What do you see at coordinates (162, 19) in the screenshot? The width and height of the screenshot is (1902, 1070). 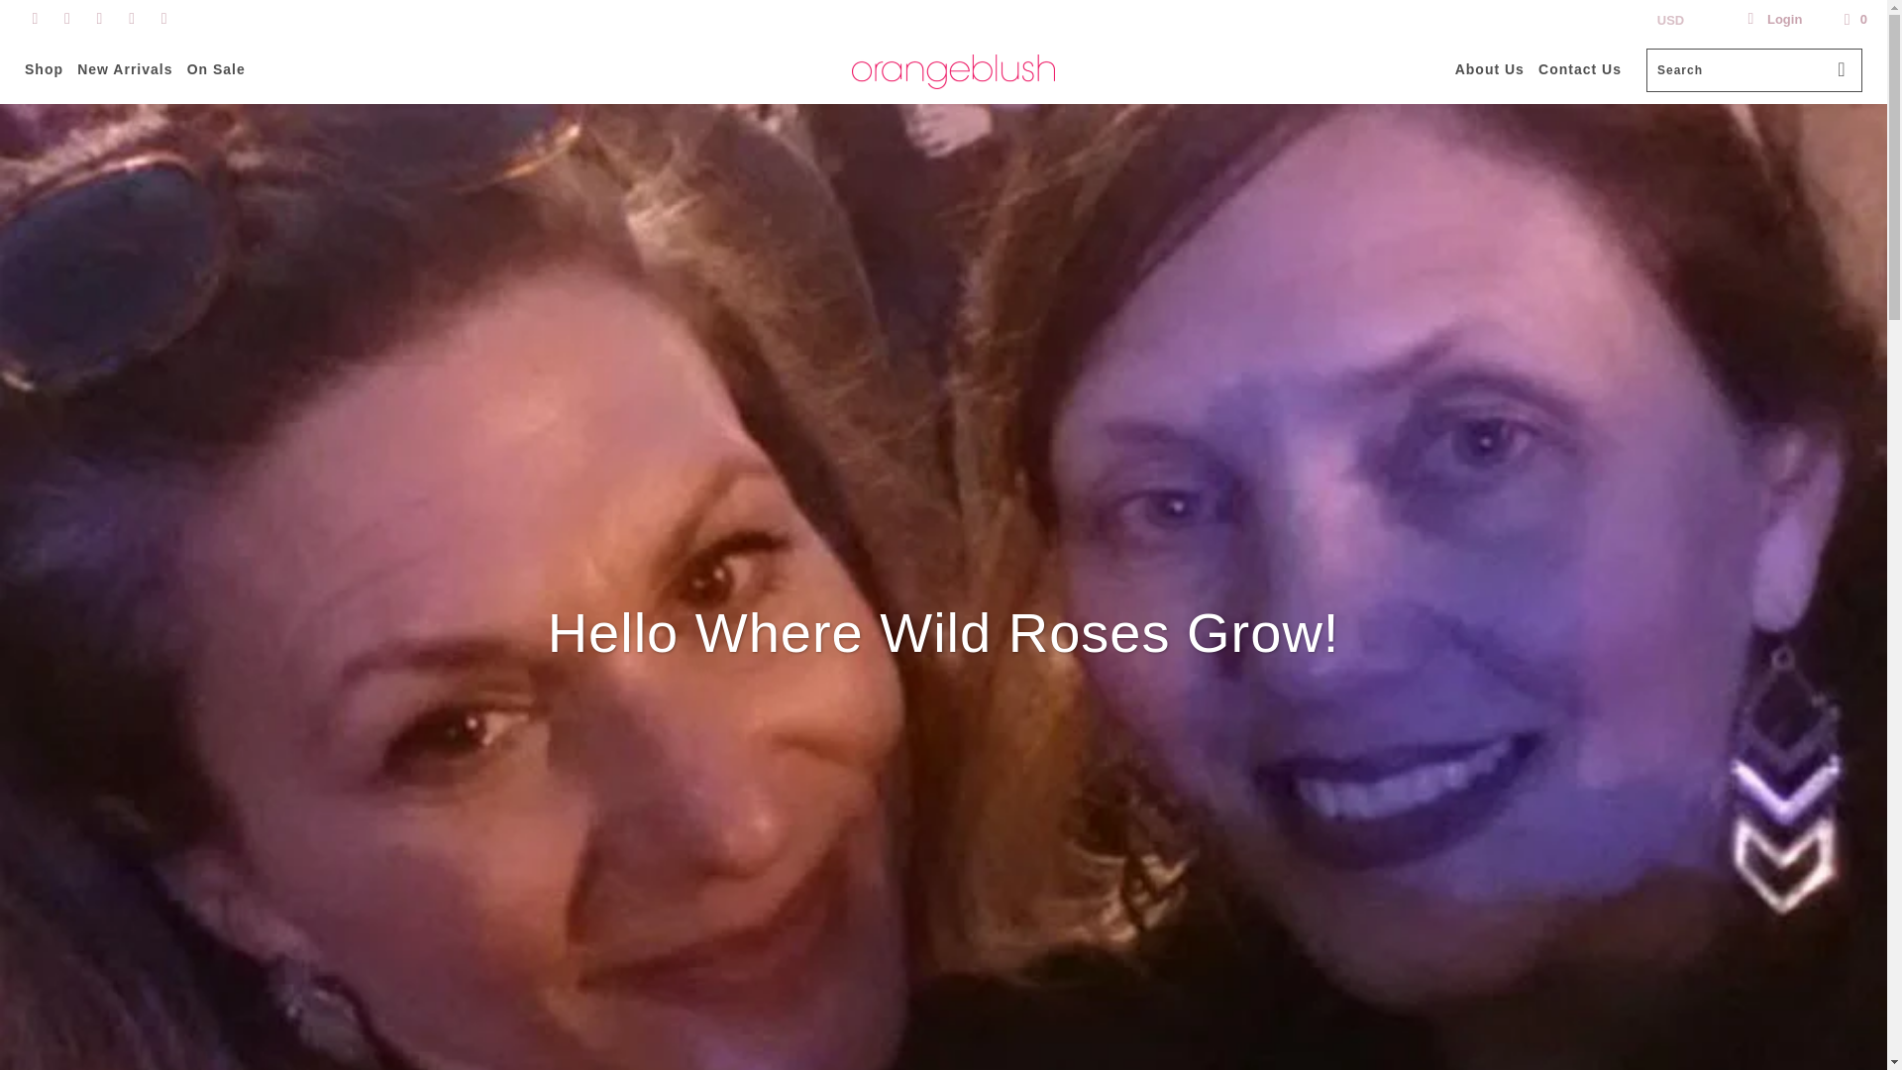 I see `Email Orange Blush` at bounding box center [162, 19].